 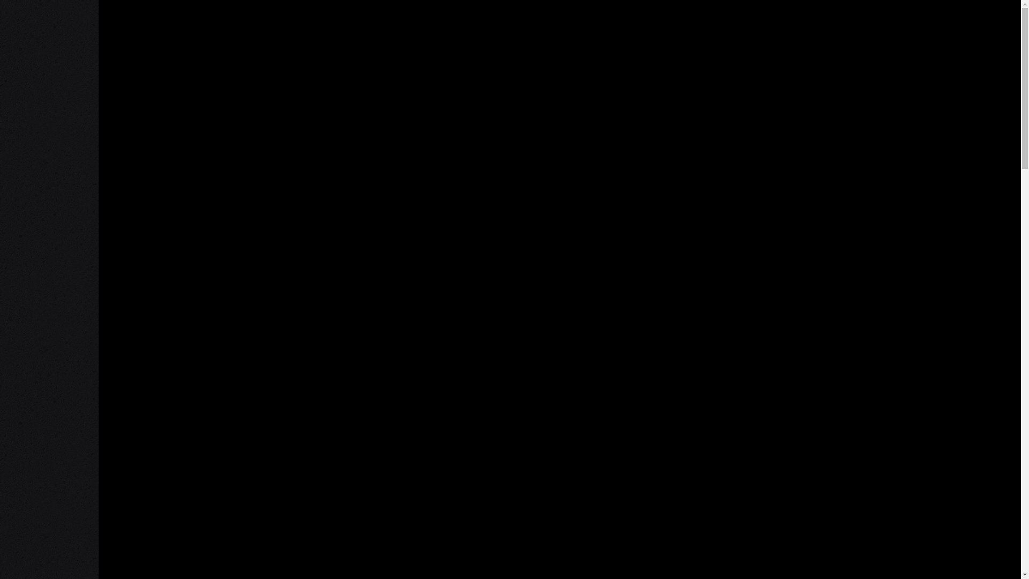 What do you see at coordinates (744, 92) in the screenshot?
I see `Shelf Hotel` at bounding box center [744, 92].